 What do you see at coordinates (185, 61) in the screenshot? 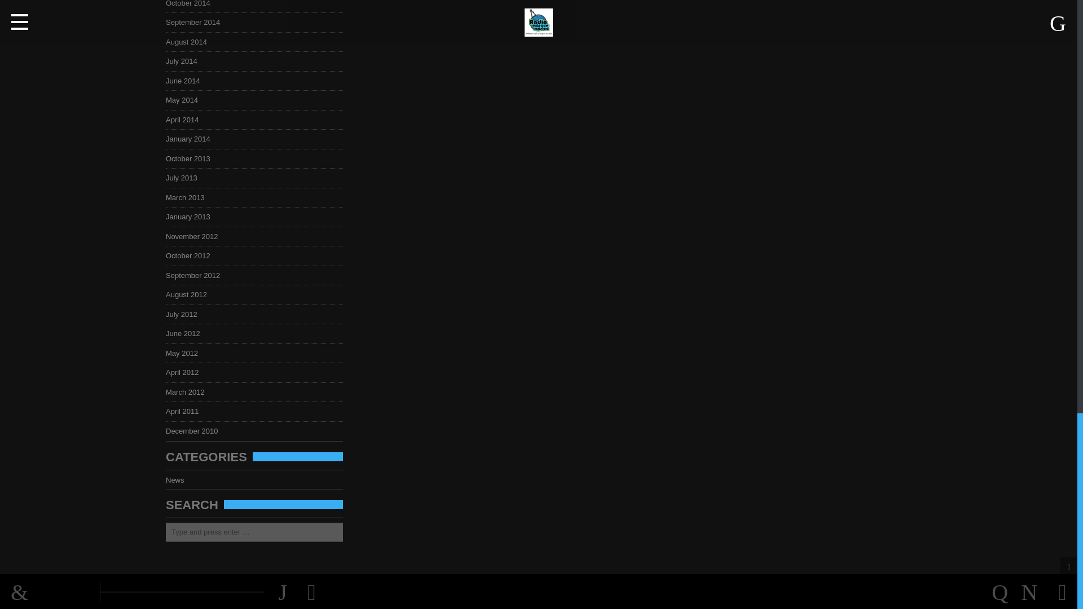
I see `July 2014` at bounding box center [185, 61].